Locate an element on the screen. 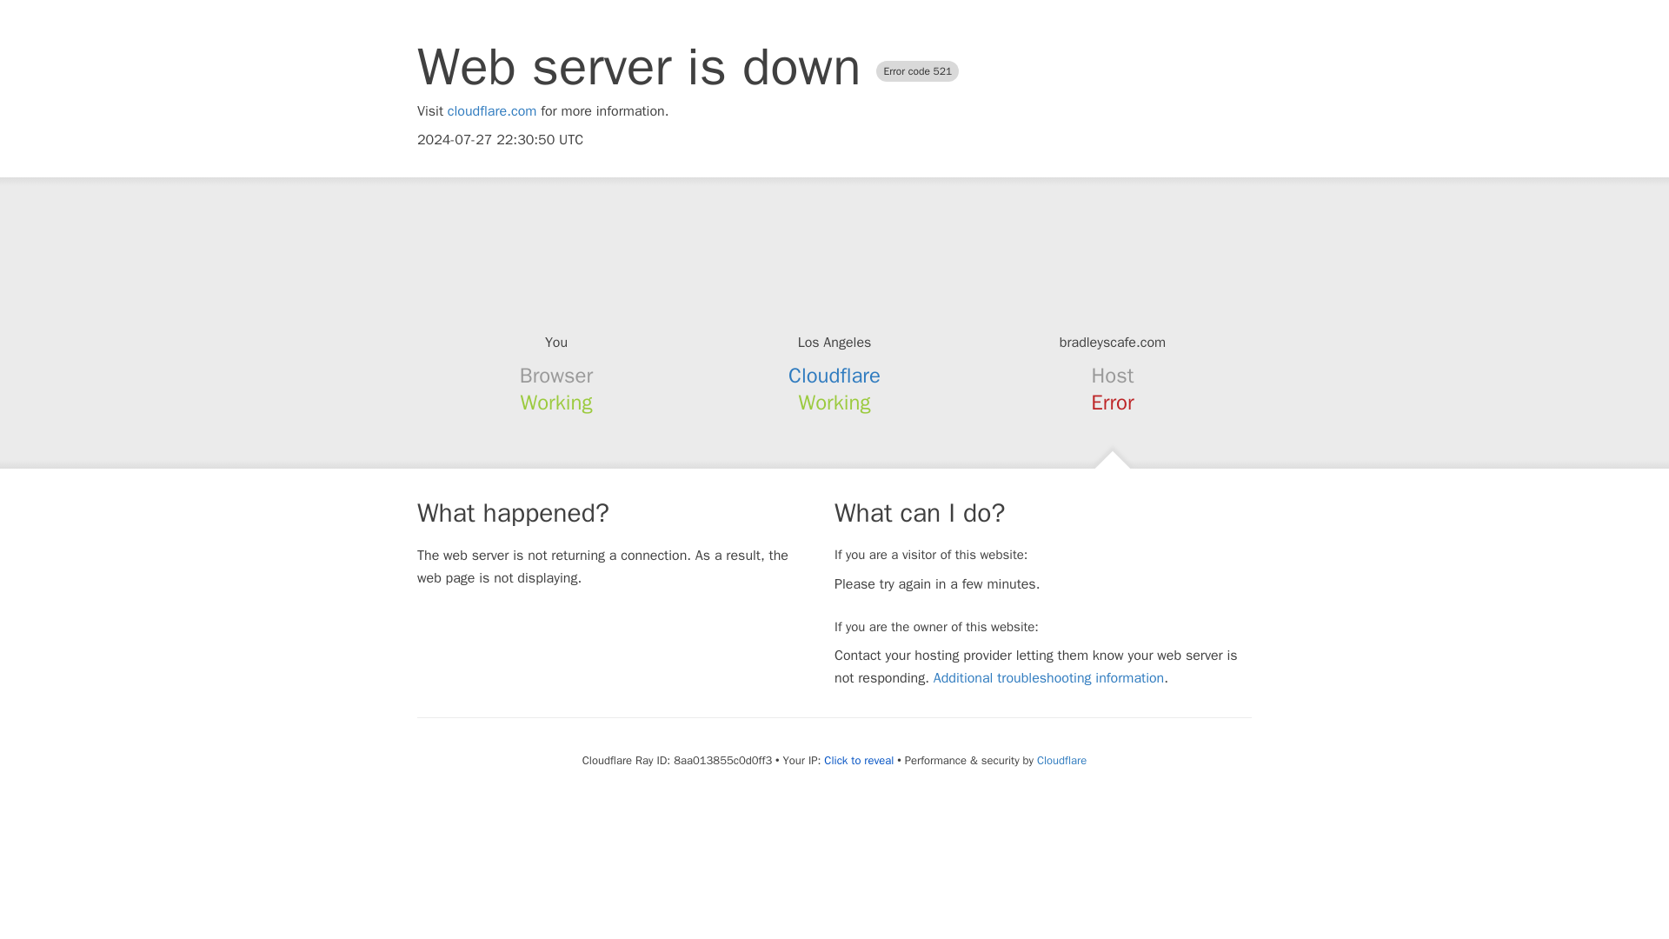  Click to reveal is located at coordinates (859, 761).